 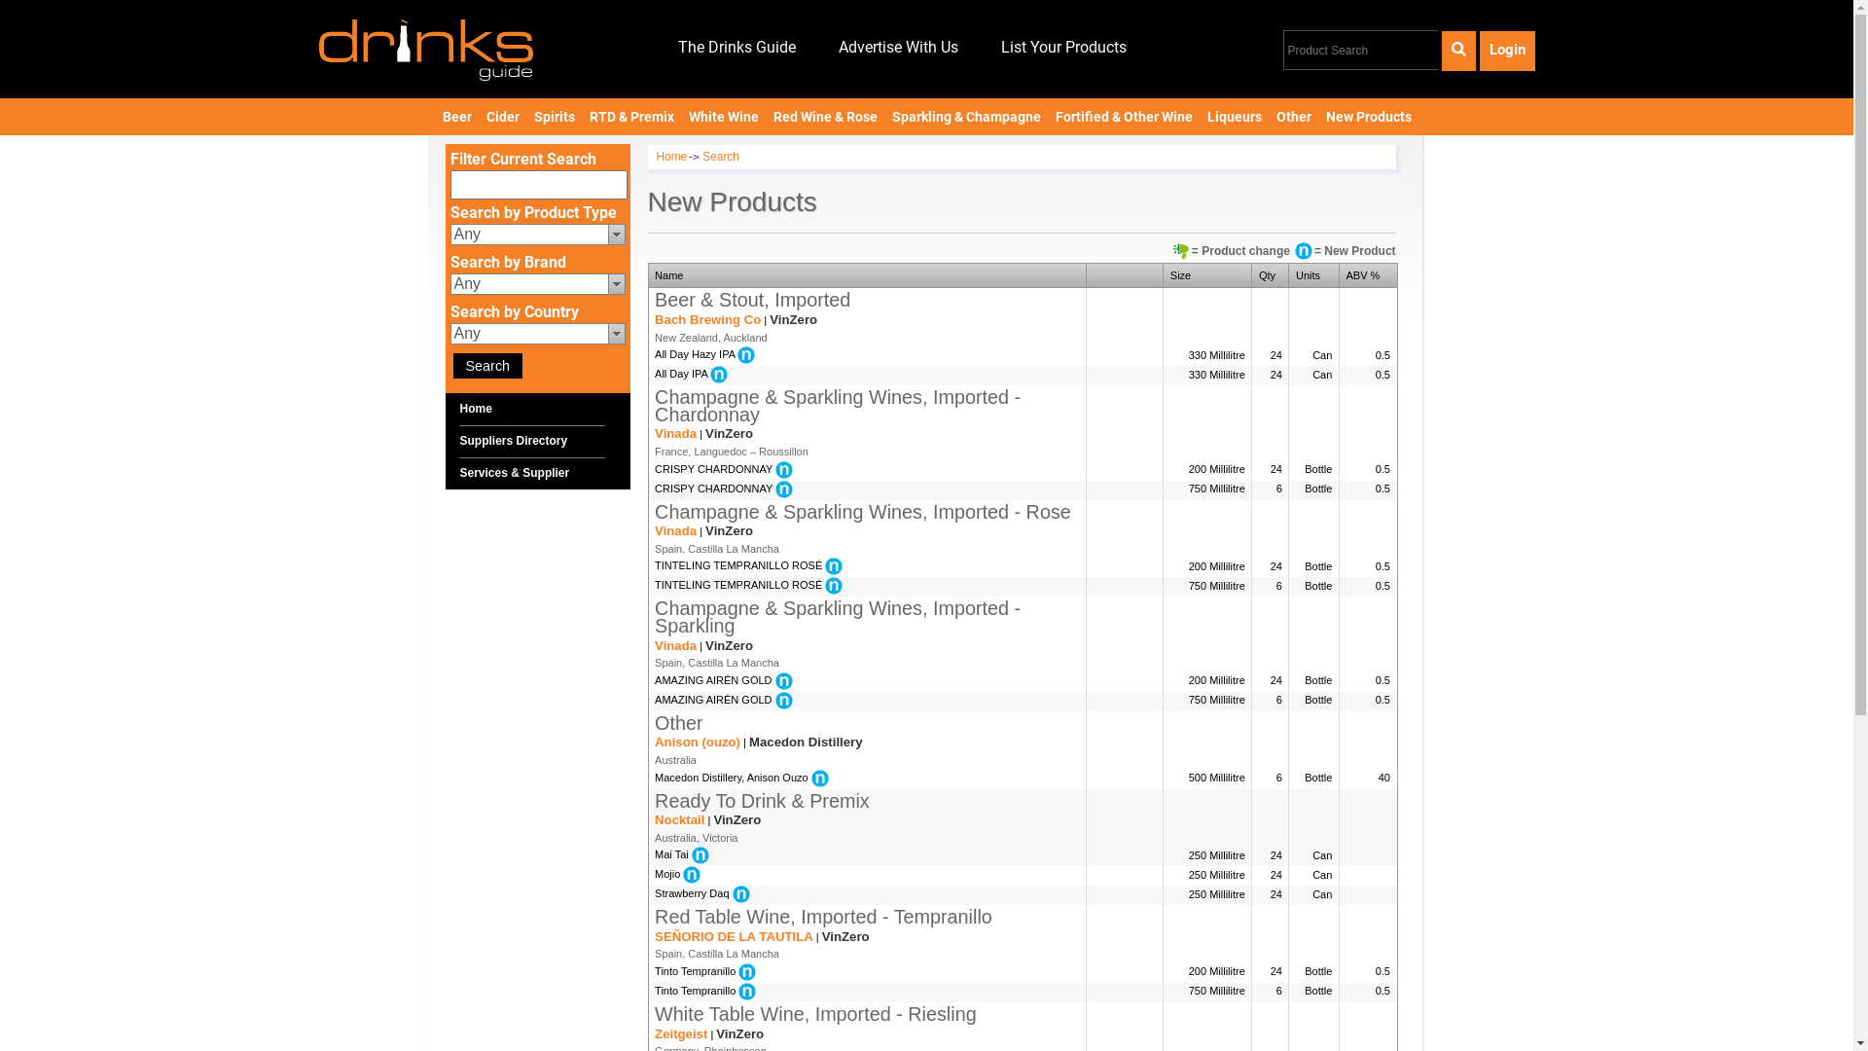 What do you see at coordinates (737, 49) in the screenshot?
I see `The Drinks Guide` at bounding box center [737, 49].